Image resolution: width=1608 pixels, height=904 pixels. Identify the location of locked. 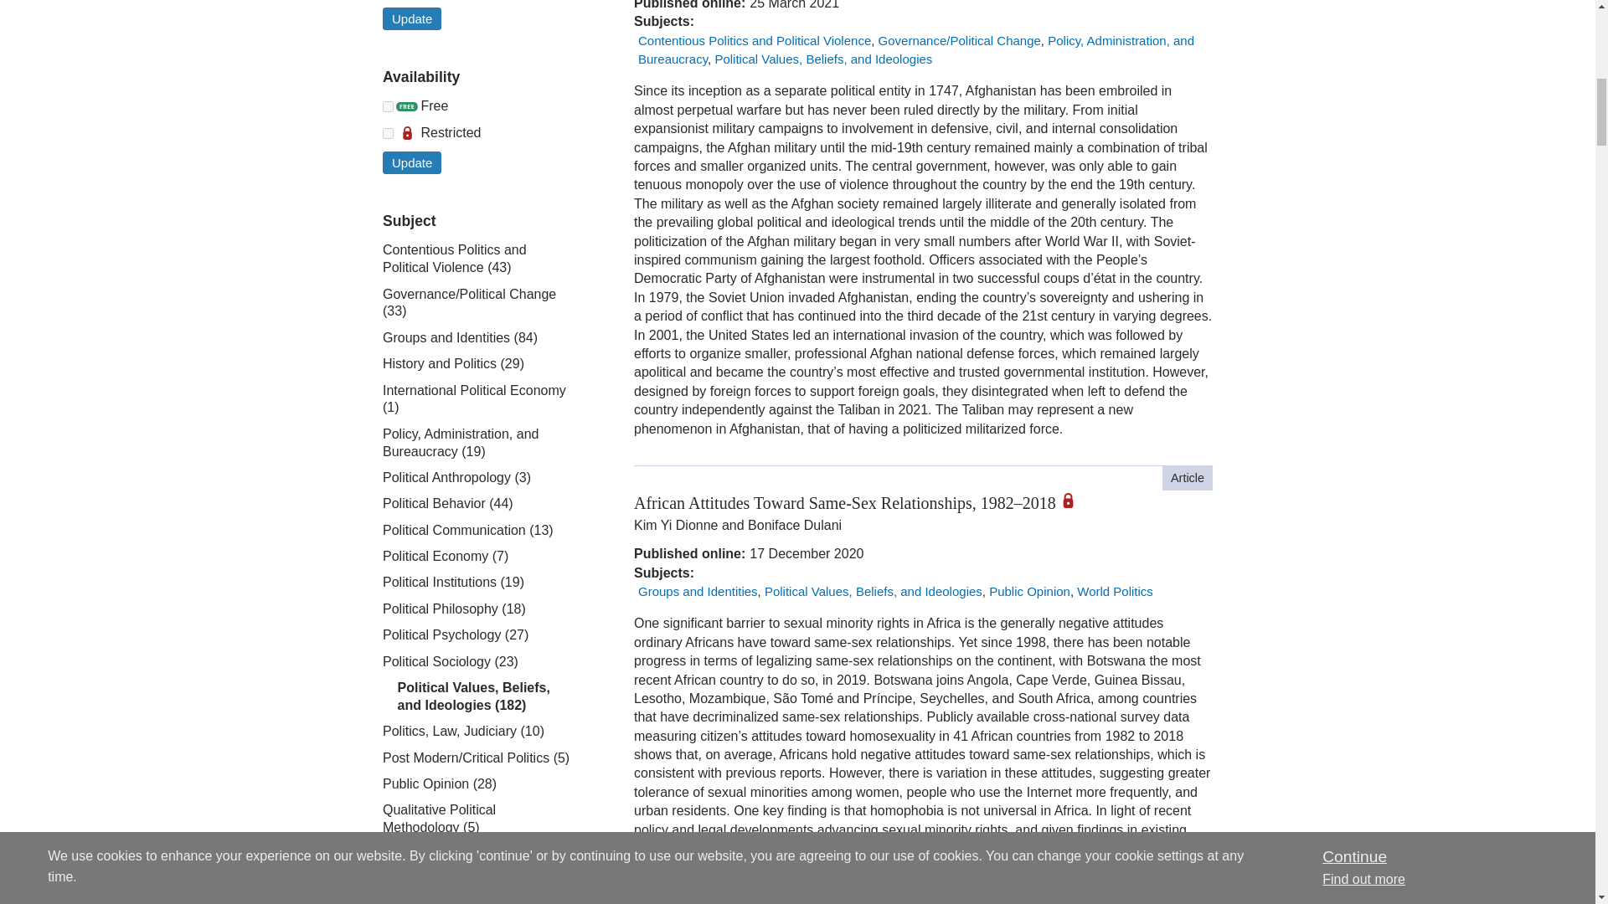
(388, 134).